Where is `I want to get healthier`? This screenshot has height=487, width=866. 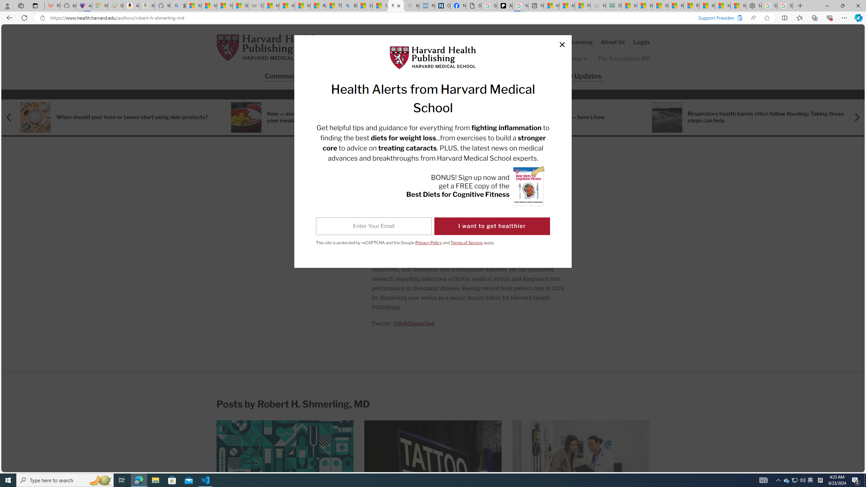
I want to get healthier is located at coordinates (492, 226).